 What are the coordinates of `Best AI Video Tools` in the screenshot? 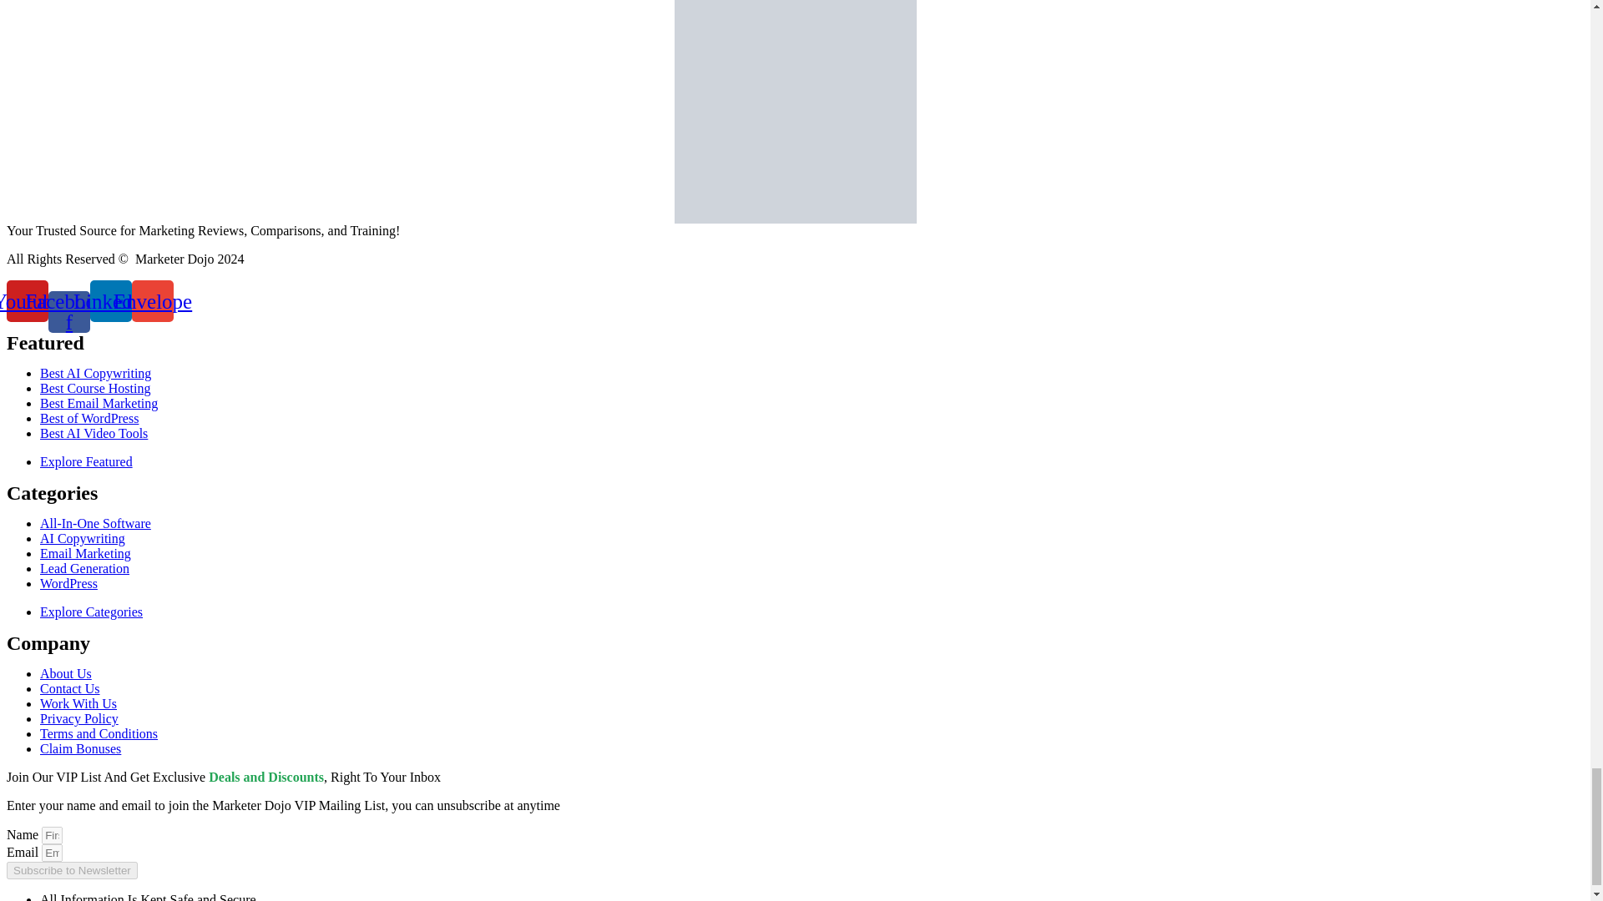 It's located at (94, 433).